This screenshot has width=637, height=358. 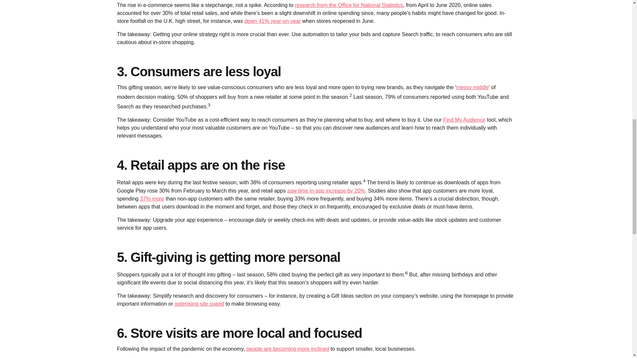 I want to click on optimising site speed, so click(x=199, y=304).